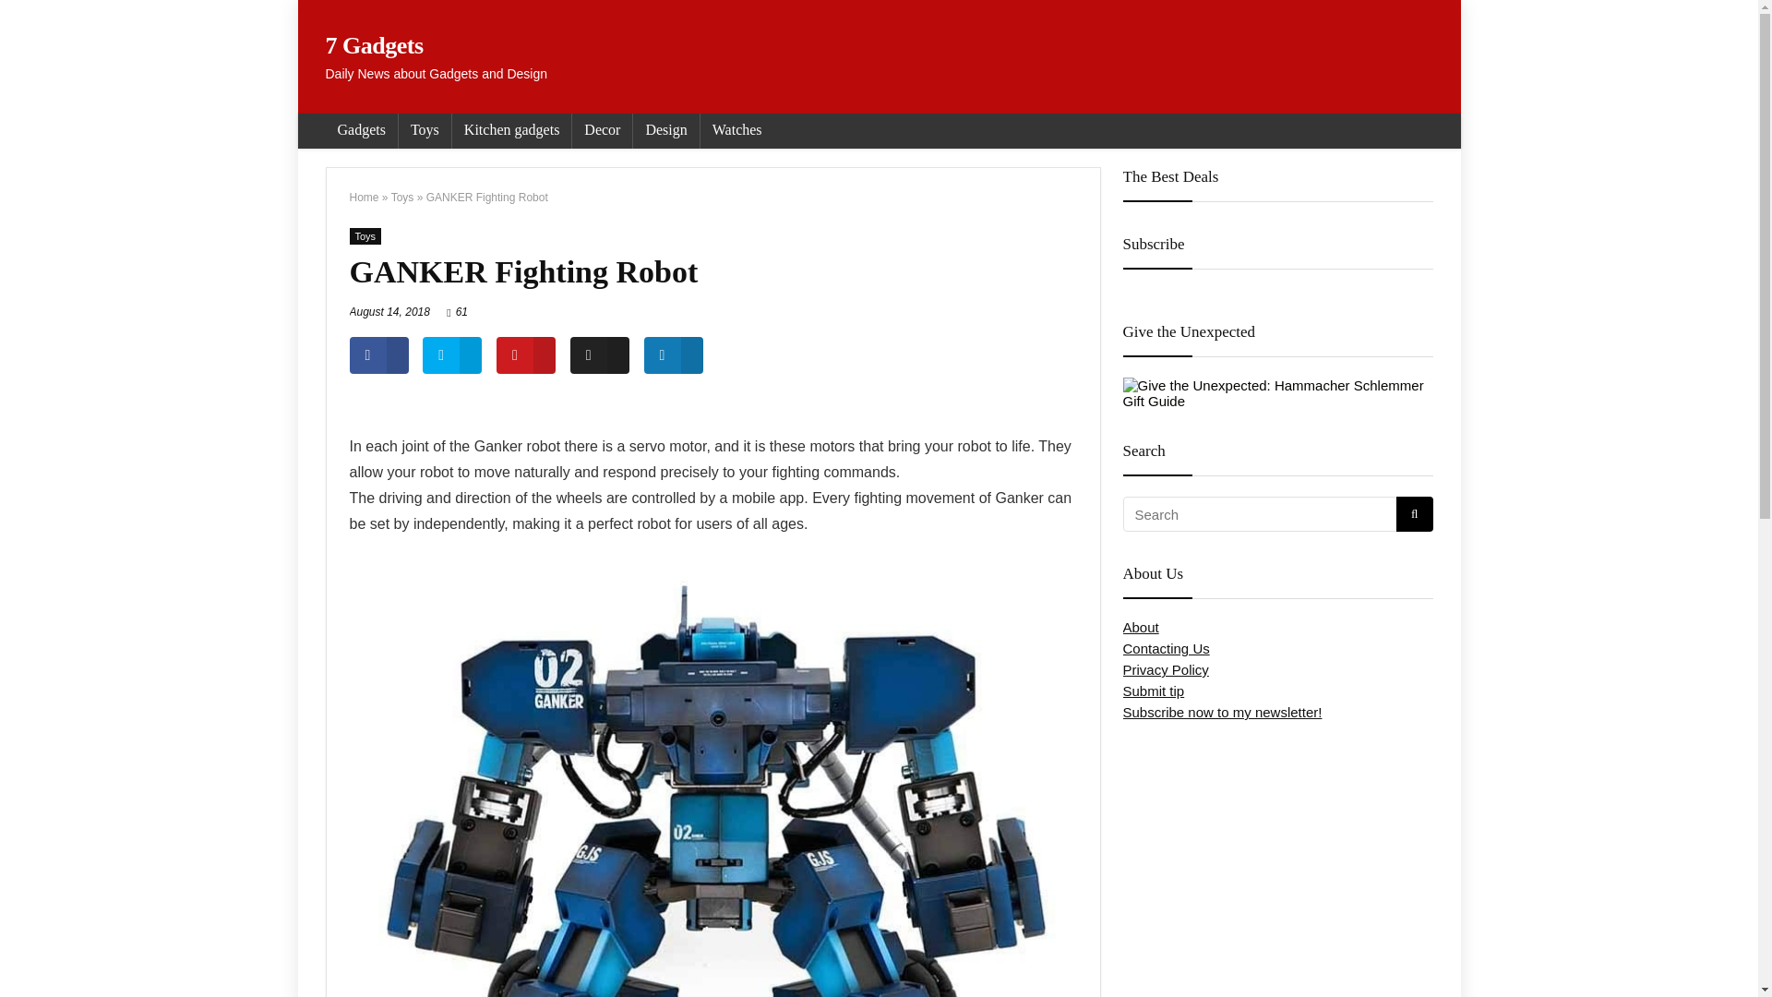 The height and width of the screenshot is (997, 1772). What do you see at coordinates (425, 131) in the screenshot?
I see `Toys` at bounding box center [425, 131].